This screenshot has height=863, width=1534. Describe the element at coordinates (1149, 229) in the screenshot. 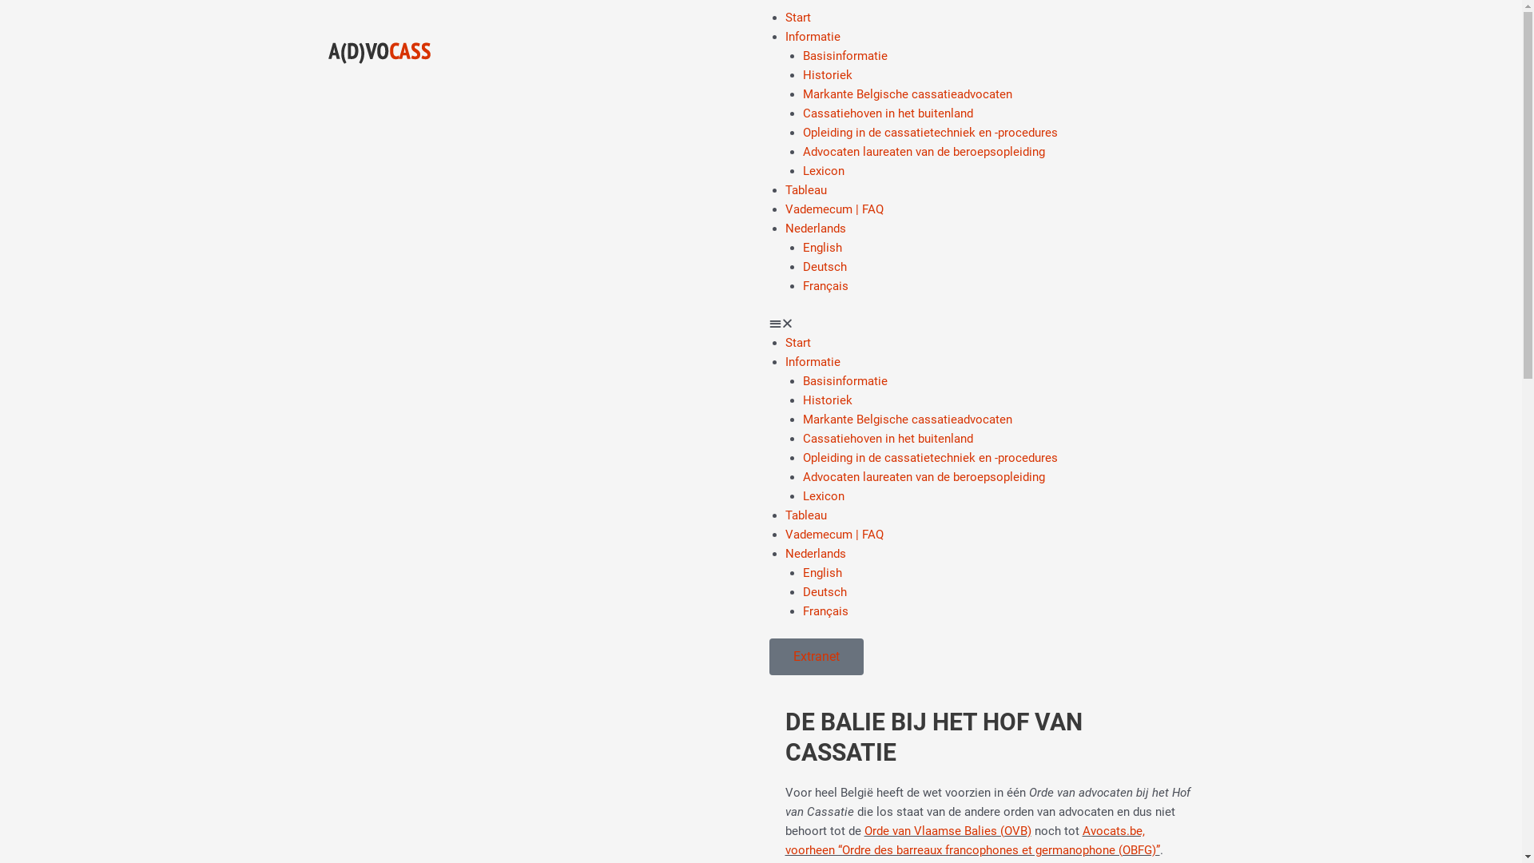

I see `Nederlands` at that location.